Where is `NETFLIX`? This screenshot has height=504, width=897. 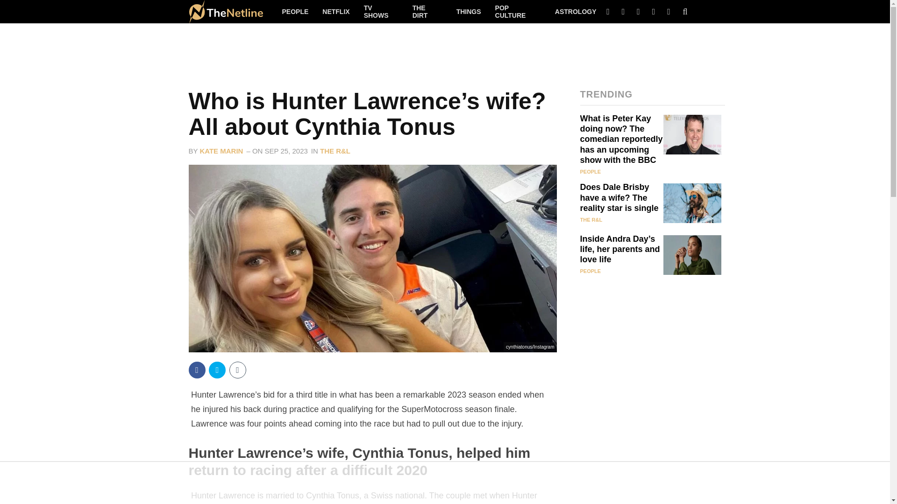 NETFLIX is located at coordinates (335, 11).